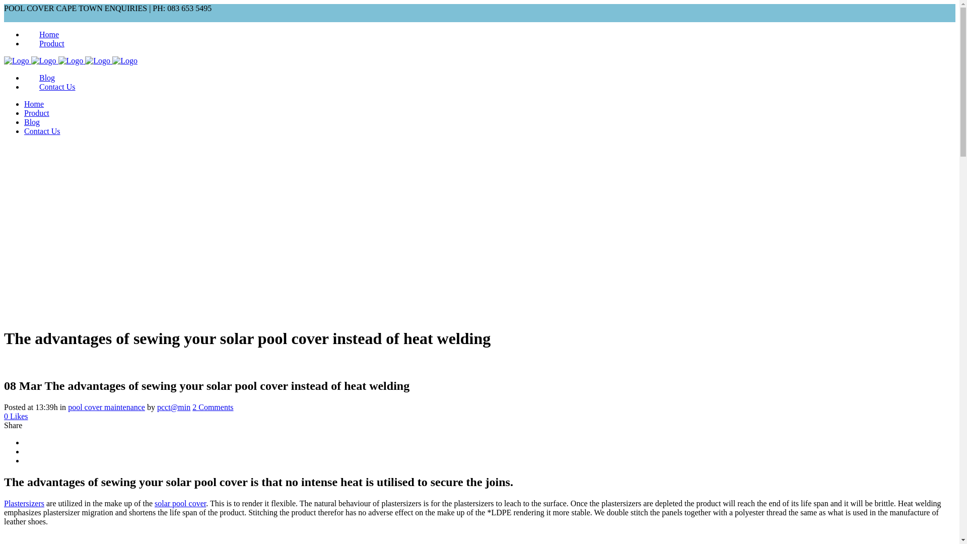 This screenshot has height=544, width=967. I want to click on Product, so click(51, 43).